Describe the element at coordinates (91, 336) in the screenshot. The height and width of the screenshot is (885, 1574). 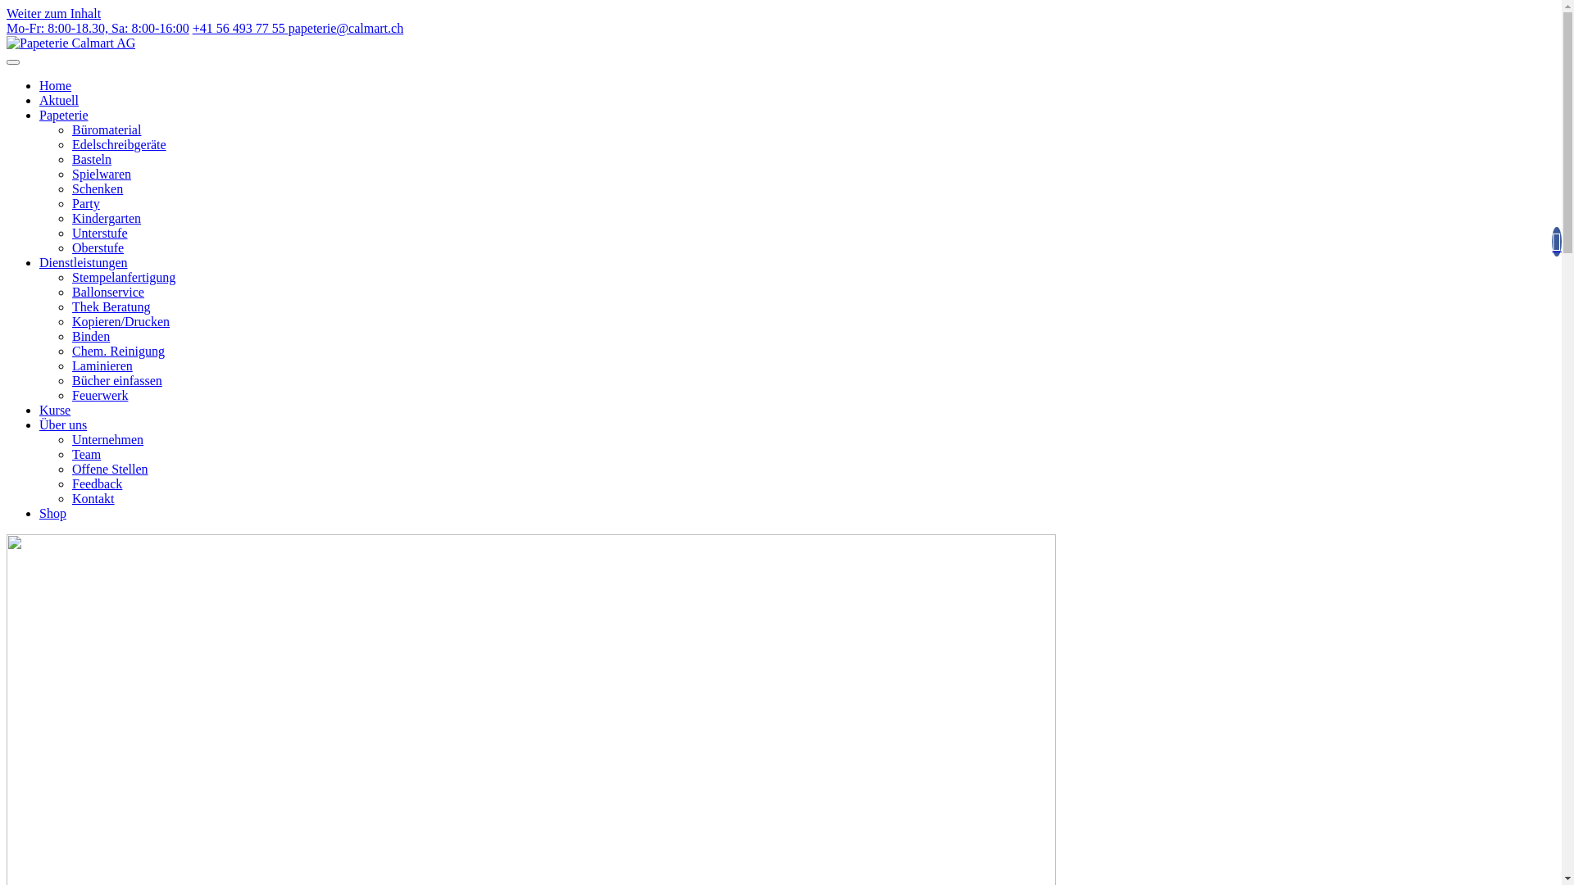
I see `Binden` at that location.